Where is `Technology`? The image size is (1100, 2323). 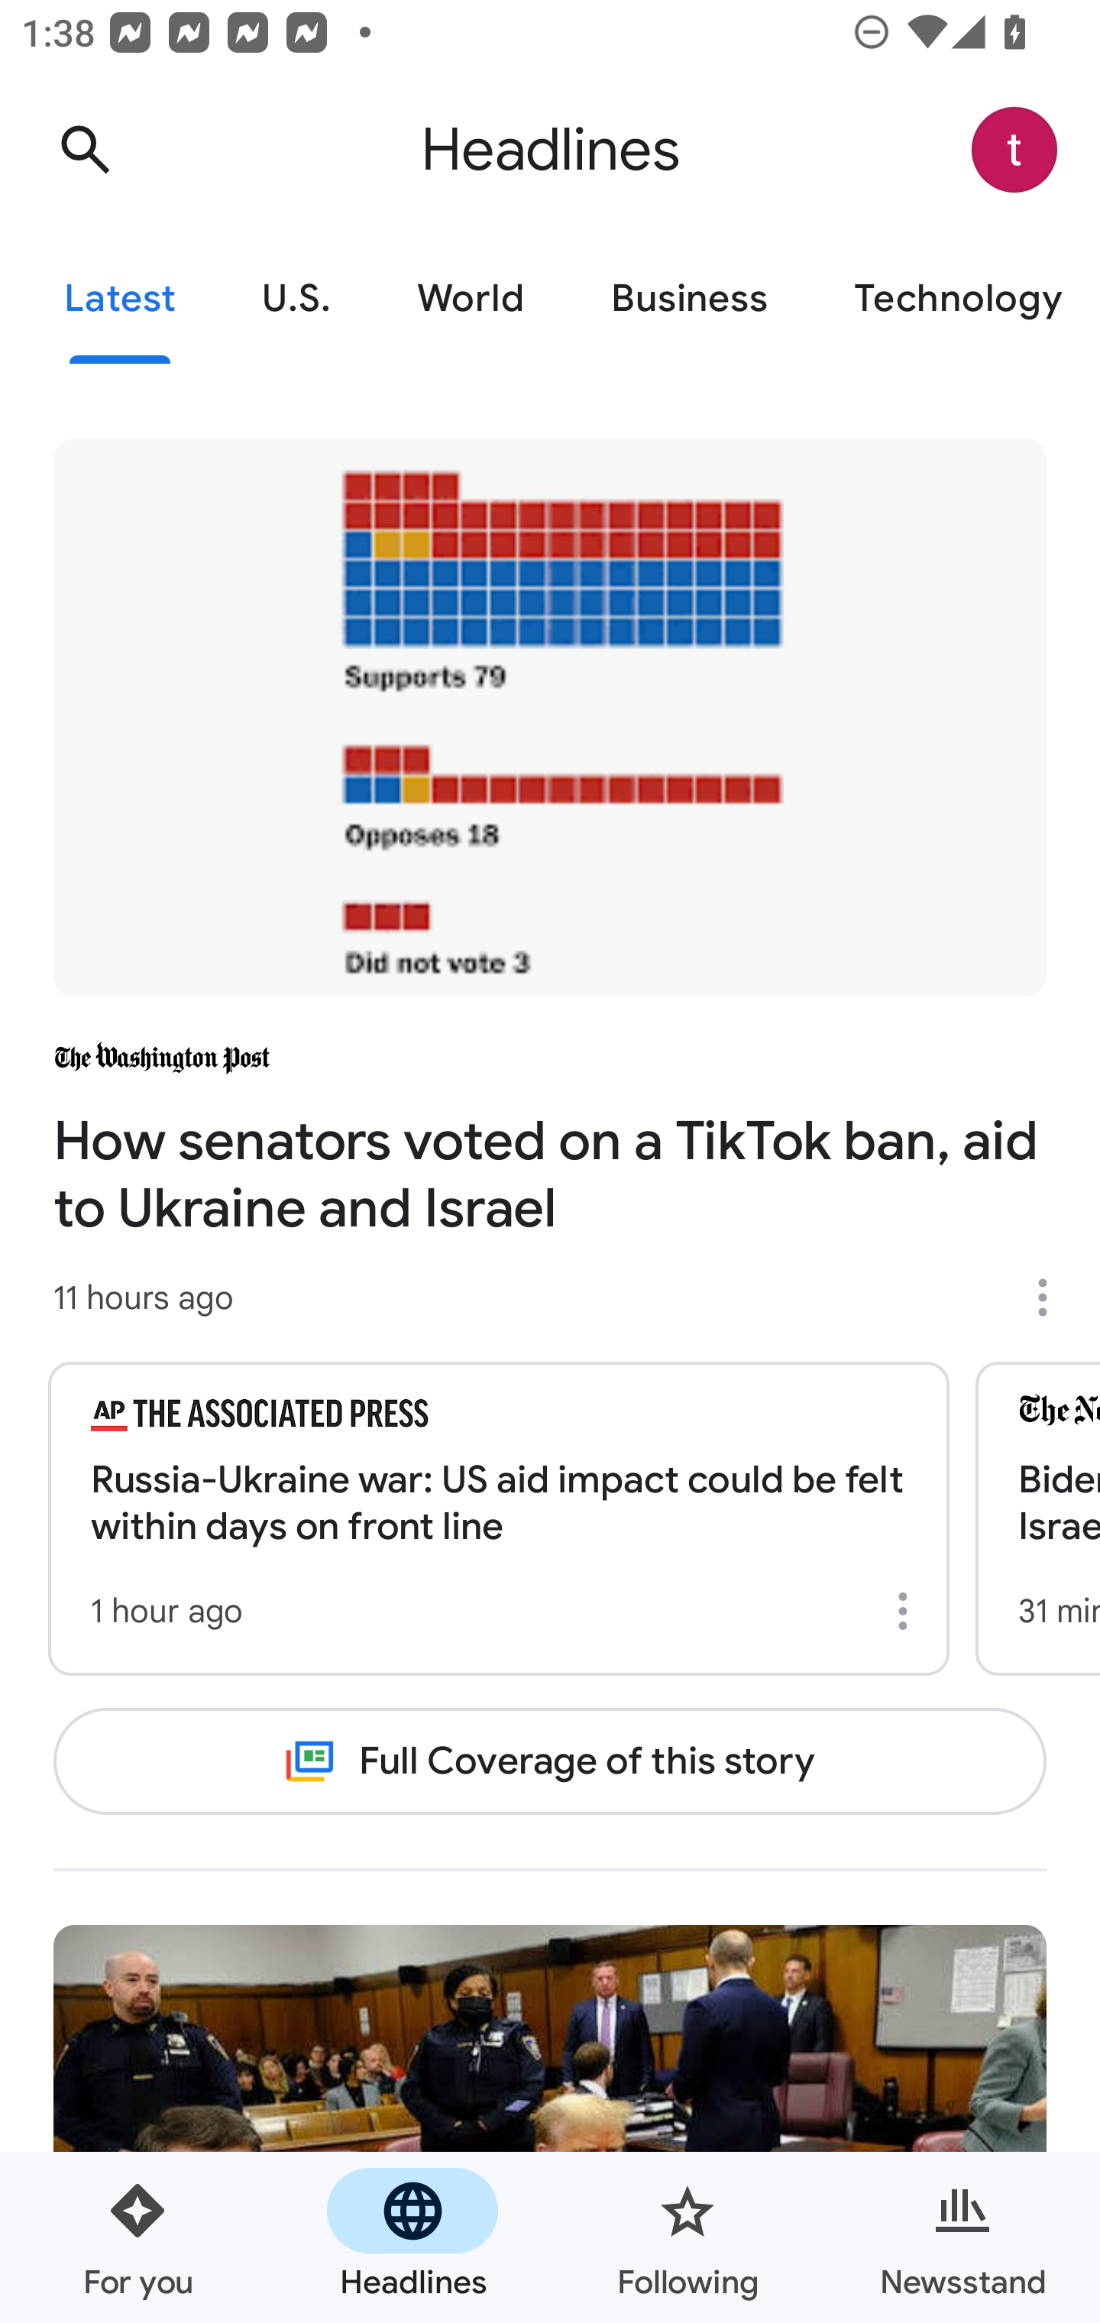 Technology is located at coordinates (955, 300).